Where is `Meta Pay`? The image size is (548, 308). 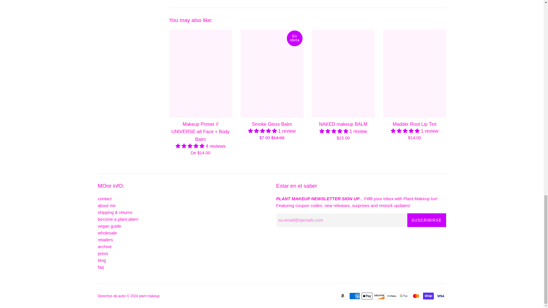
Meta Pay is located at coordinates (391, 296).